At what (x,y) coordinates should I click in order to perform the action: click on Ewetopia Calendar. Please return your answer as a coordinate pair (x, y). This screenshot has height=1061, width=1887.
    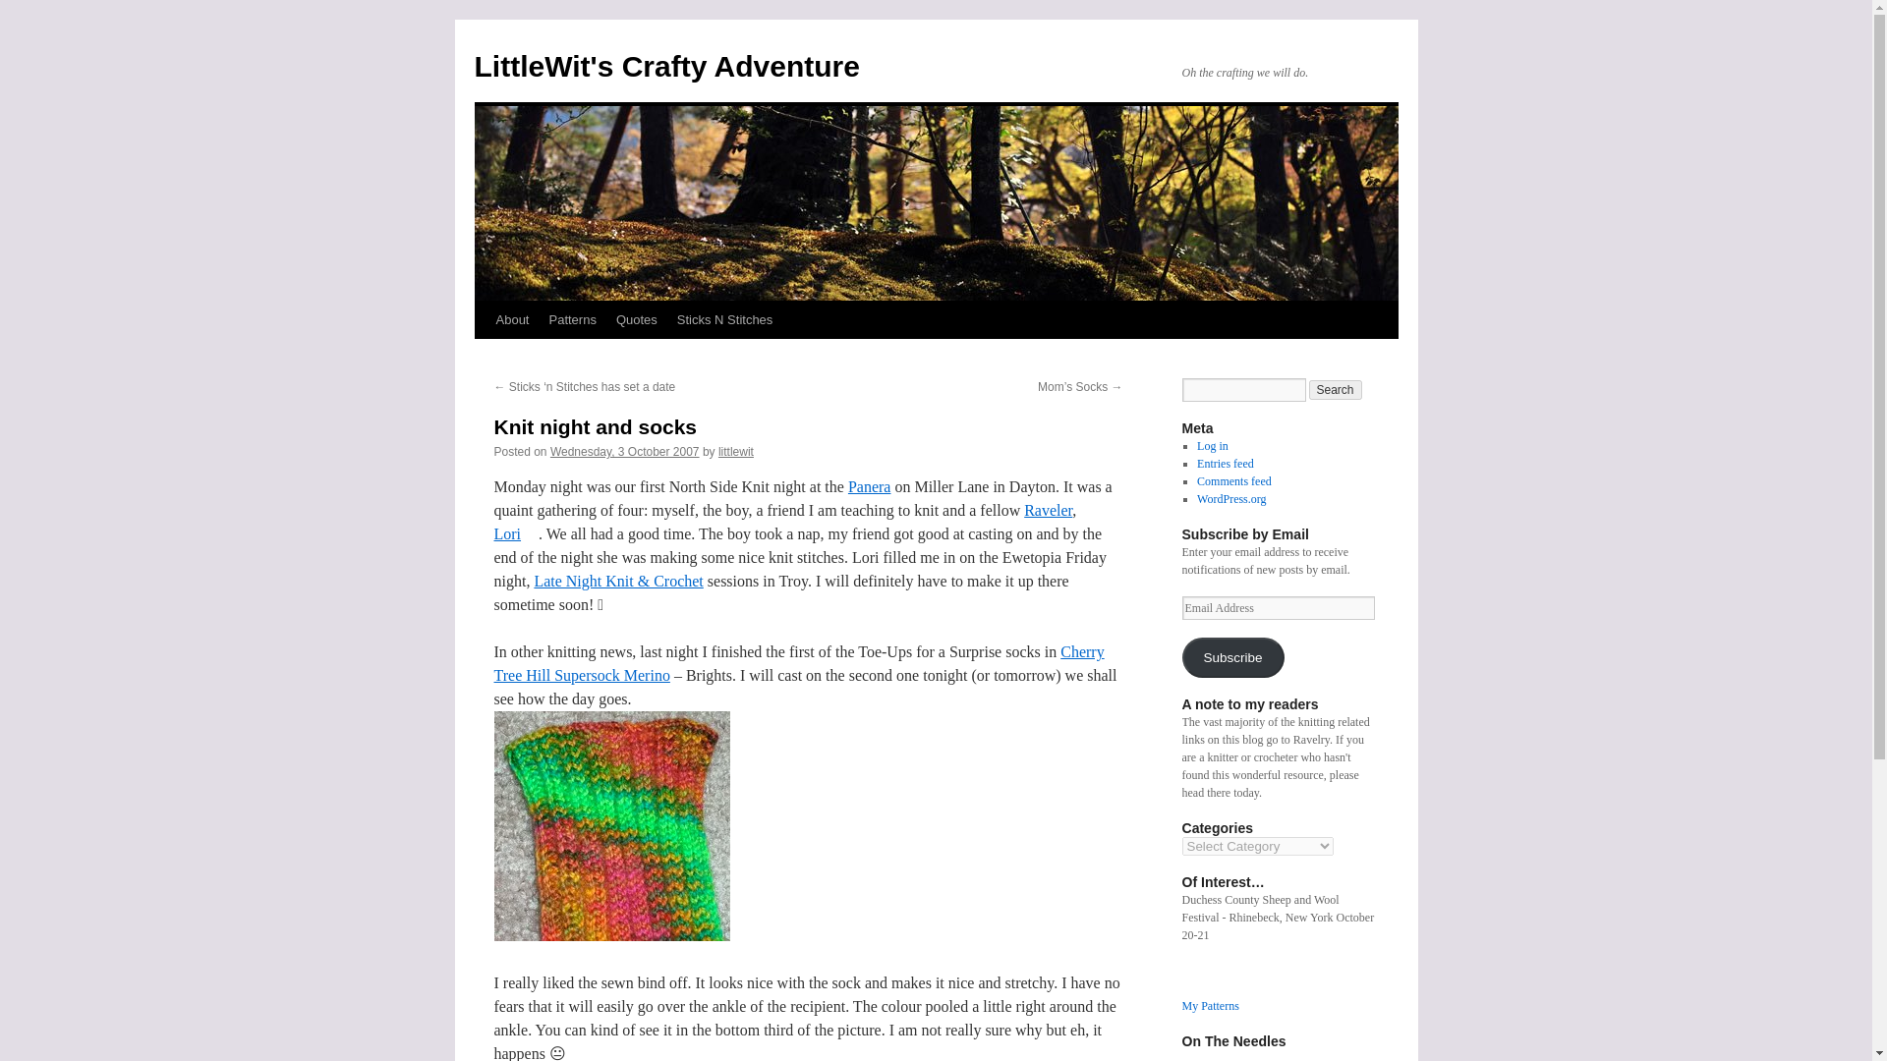
    Looking at the image, I should click on (617, 582).